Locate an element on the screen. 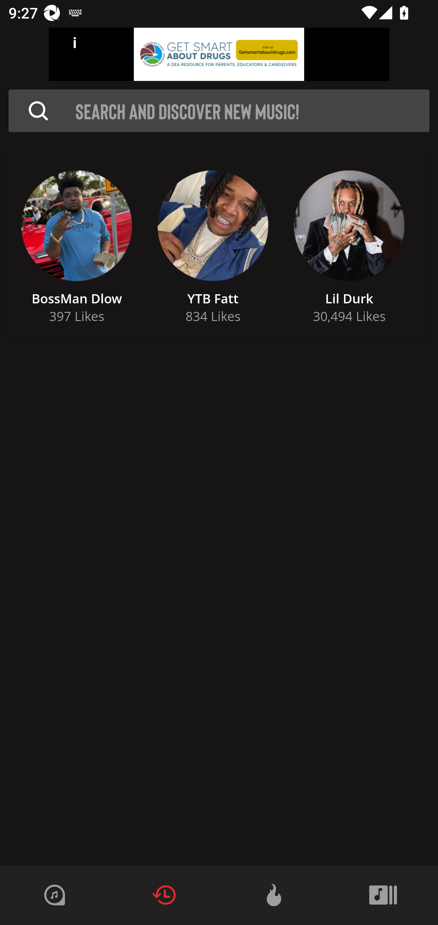 Image resolution: width=438 pixels, height=925 pixels. SEARCH AND DISCOVER NEW MUSIC! is located at coordinates (252, 111).